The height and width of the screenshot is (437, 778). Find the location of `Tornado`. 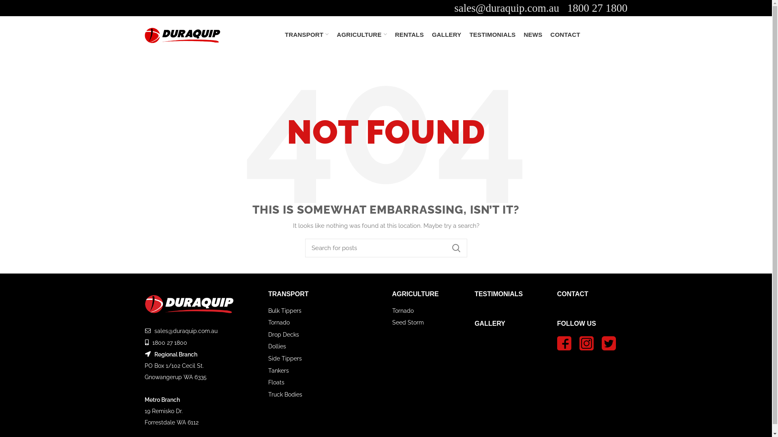

Tornado is located at coordinates (403, 311).